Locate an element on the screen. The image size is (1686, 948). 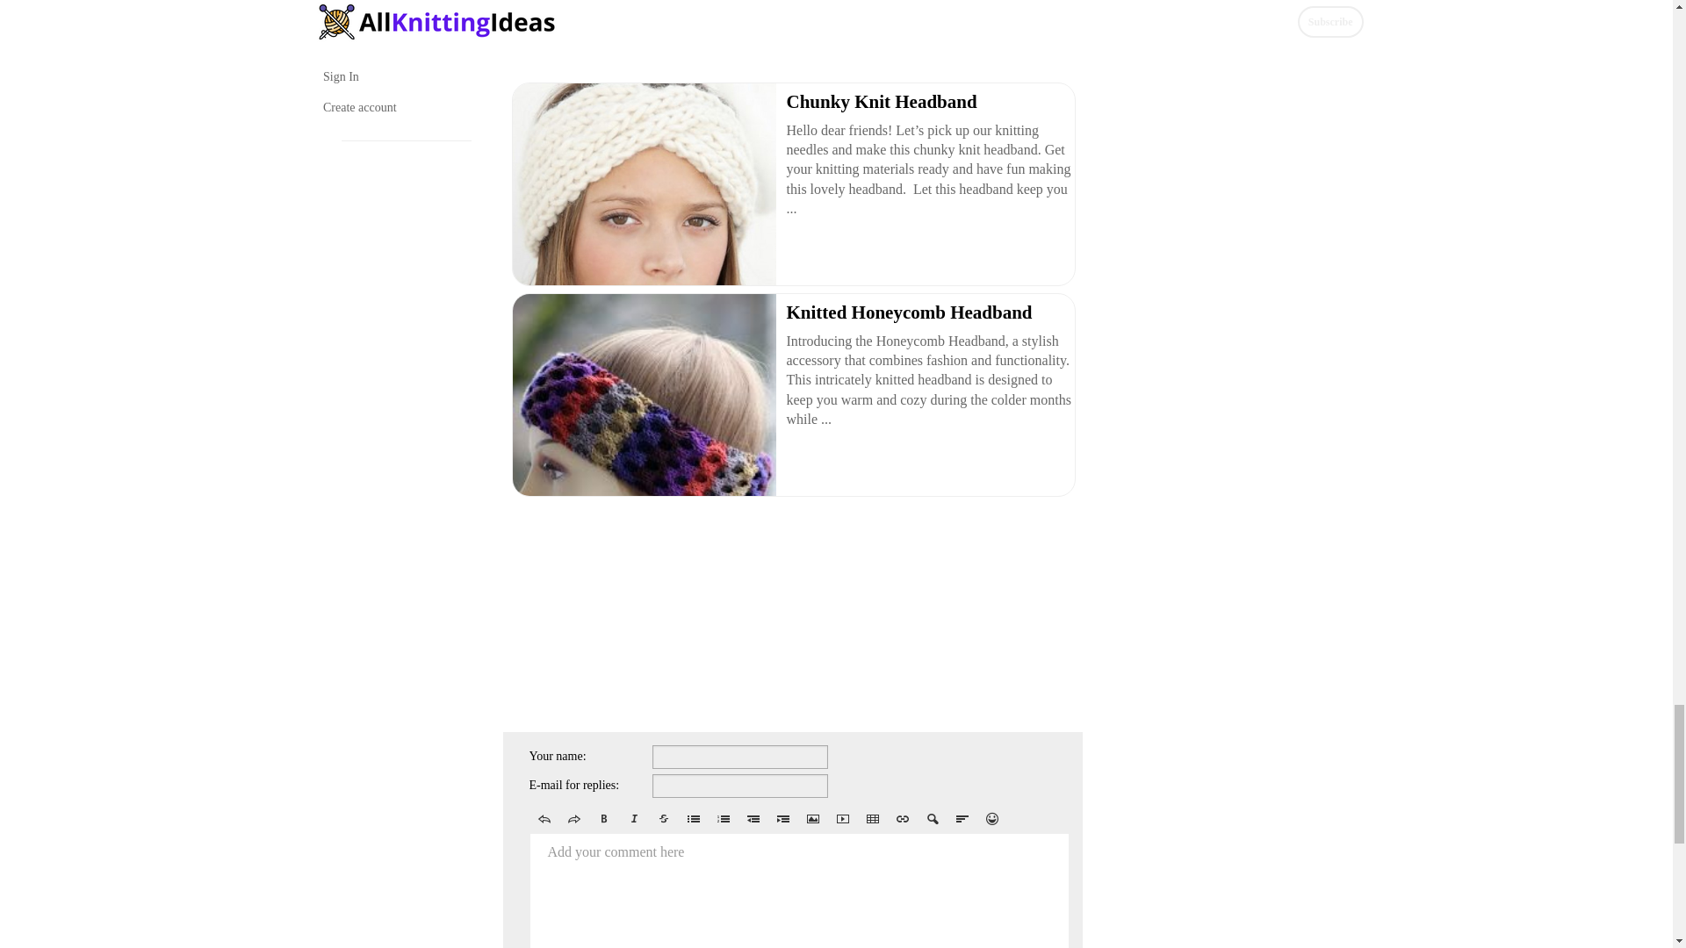
Redo is located at coordinates (573, 818).